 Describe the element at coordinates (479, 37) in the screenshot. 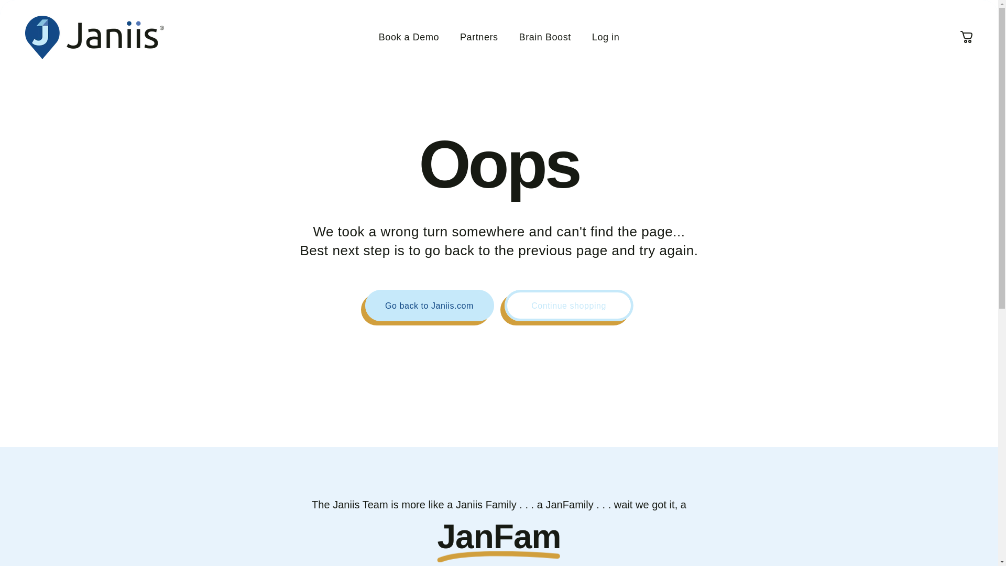

I see `Partners` at that location.